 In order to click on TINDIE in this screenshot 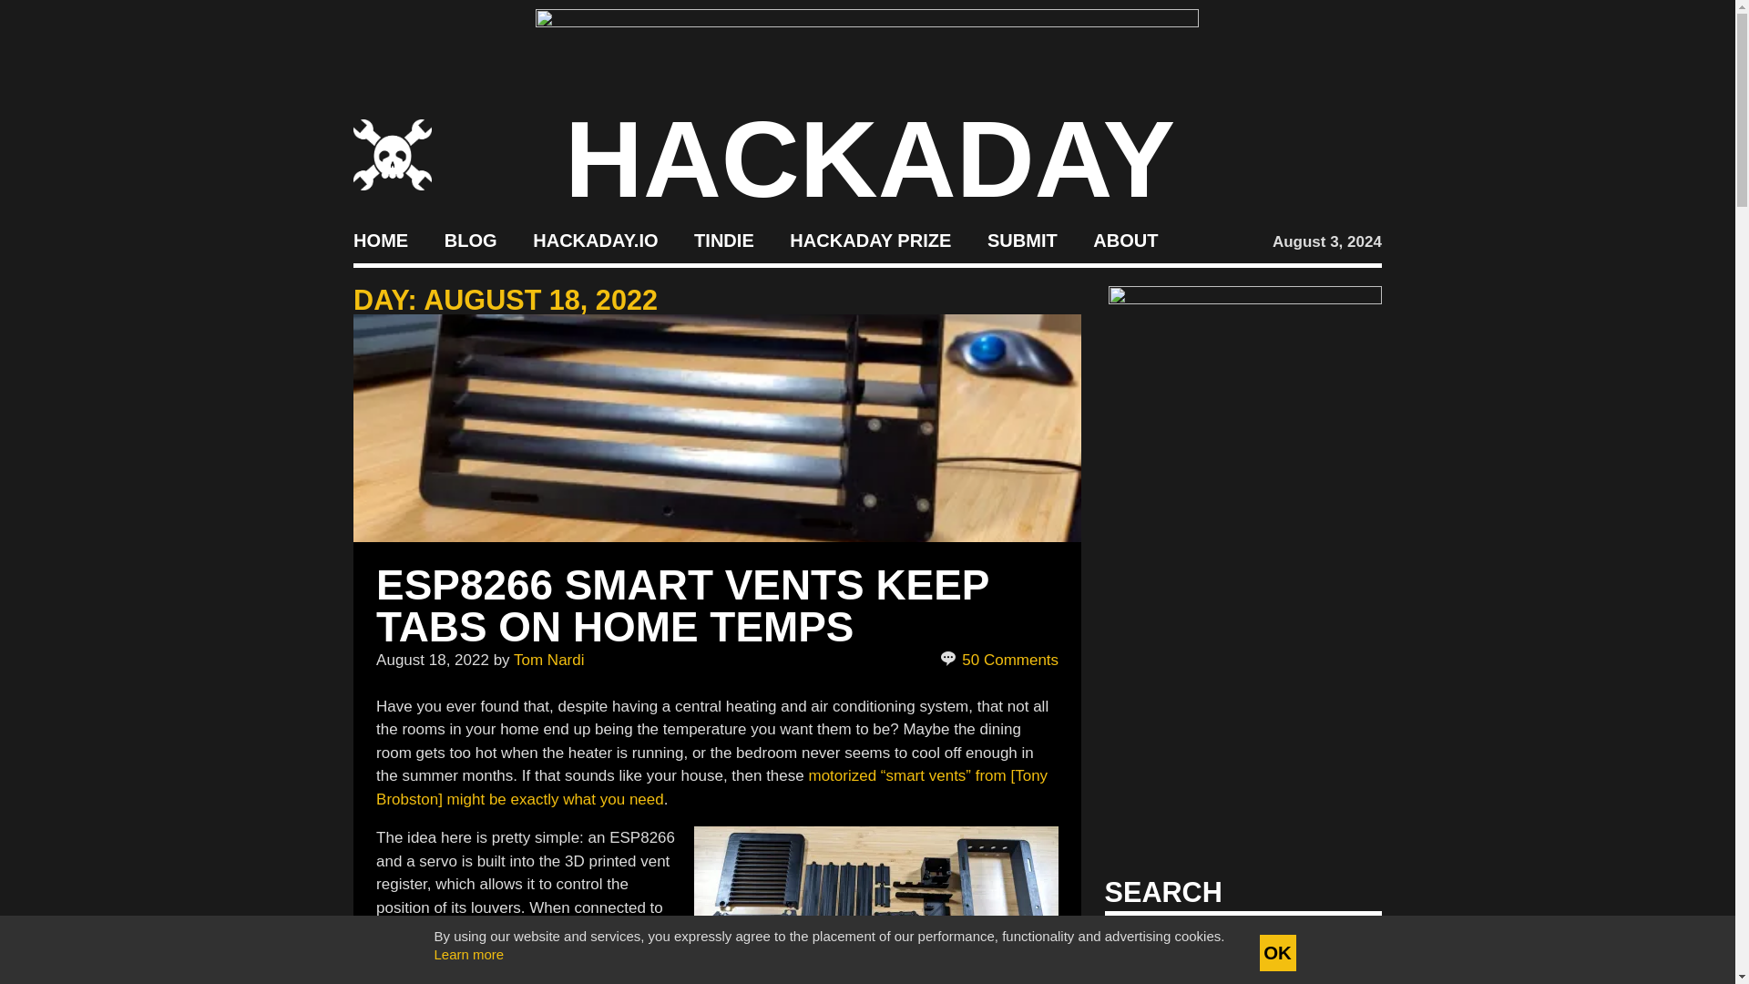, I will do `click(723, 241)`.